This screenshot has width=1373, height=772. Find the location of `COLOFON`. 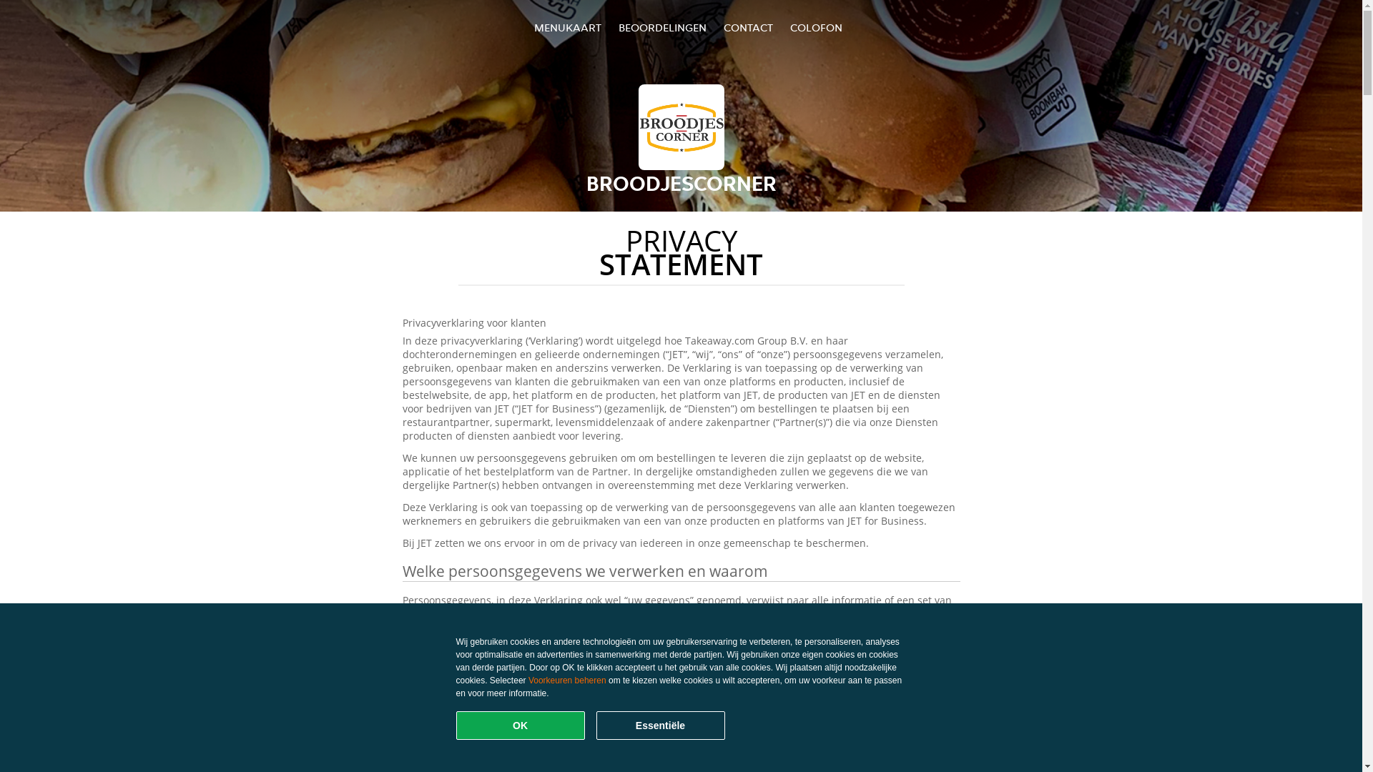

COLOFON is located at coordinates (817, 27).